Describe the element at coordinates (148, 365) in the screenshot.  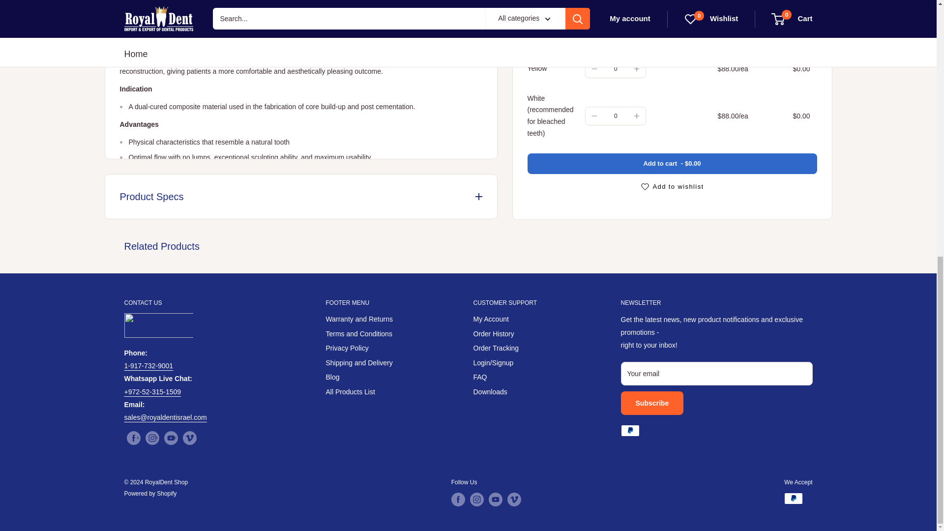
I see `call royal dent shop` at that location.